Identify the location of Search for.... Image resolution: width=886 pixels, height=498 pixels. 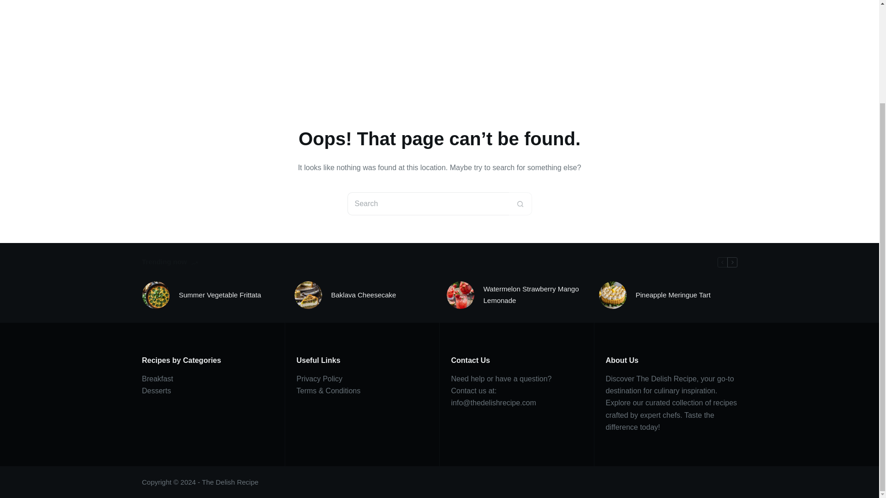
(428, 203).